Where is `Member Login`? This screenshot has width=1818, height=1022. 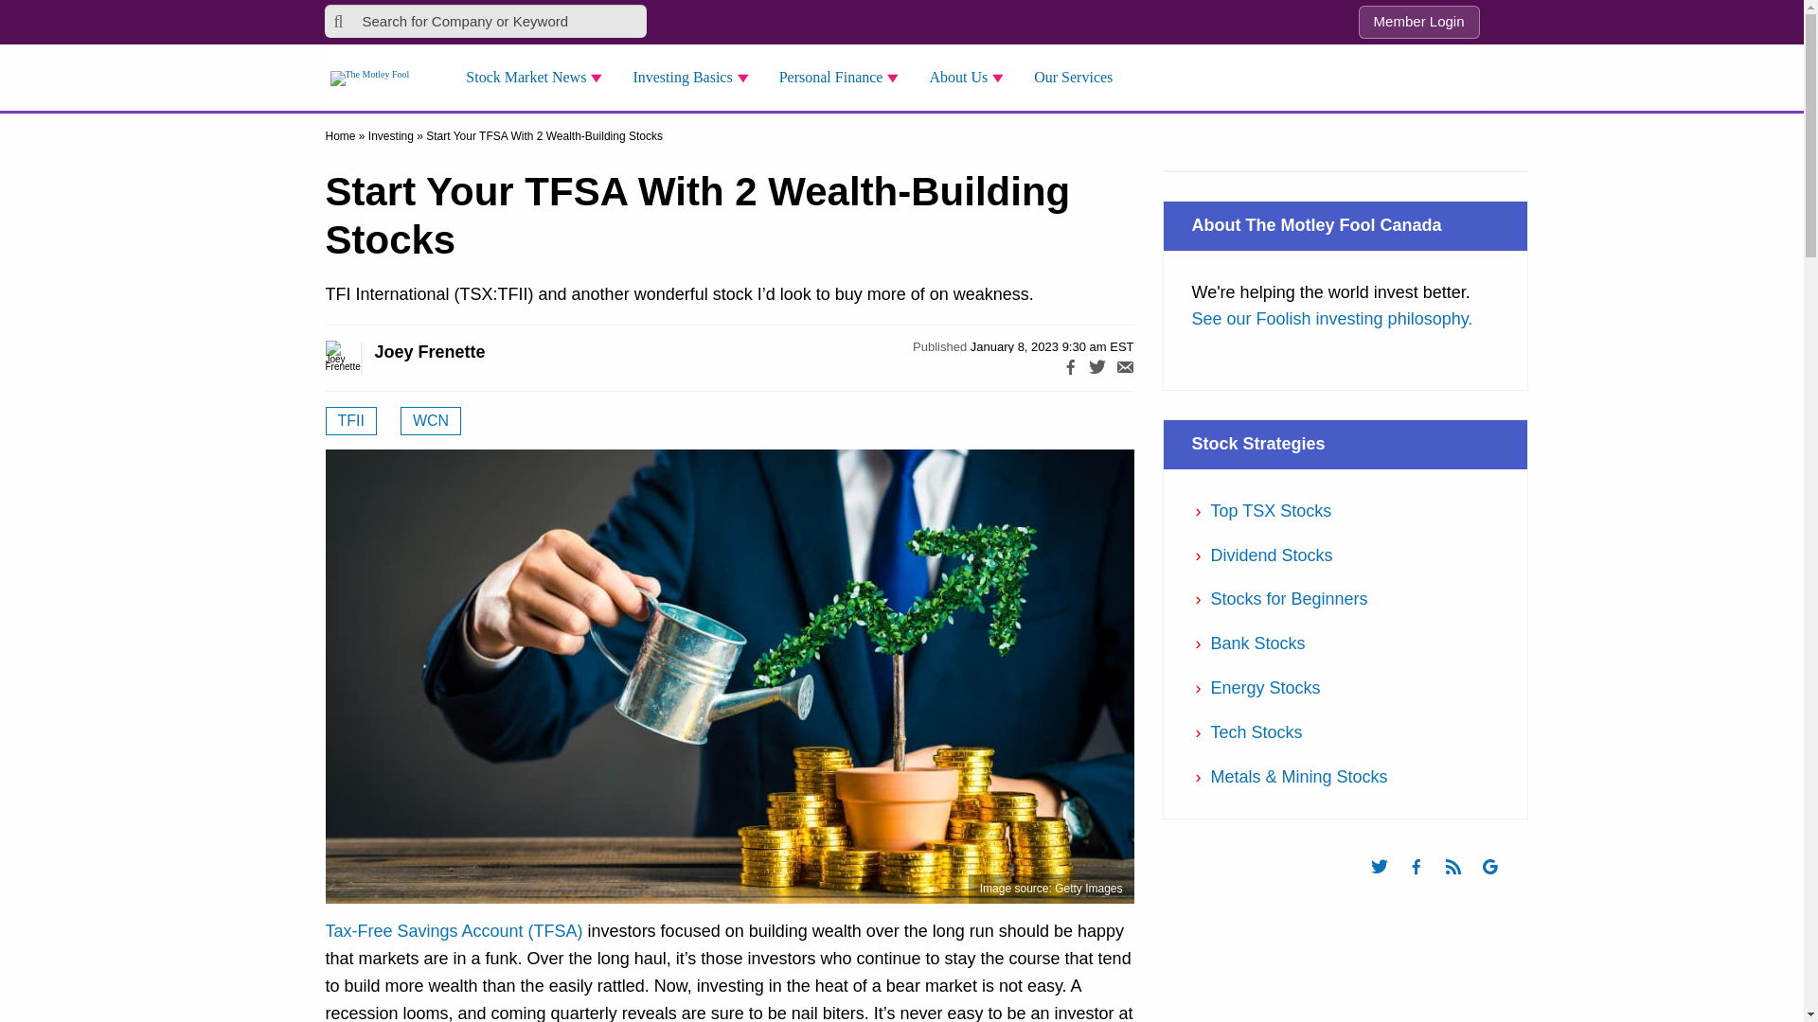
Member Login is located at coordinates (1418, 23).